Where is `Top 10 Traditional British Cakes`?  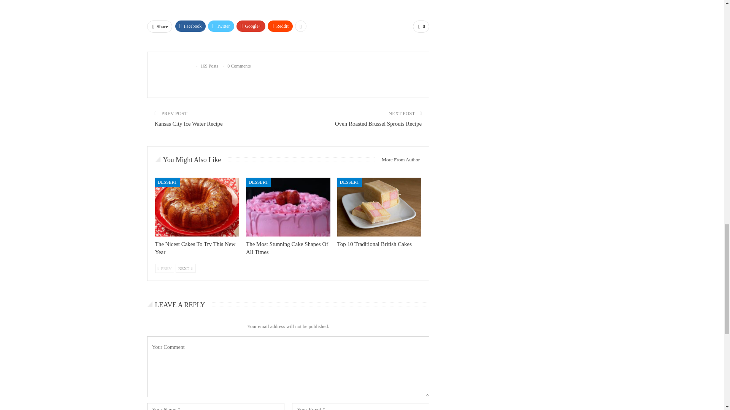
Top 10 Traditional British Cakes is located at coordinates (374, 244).